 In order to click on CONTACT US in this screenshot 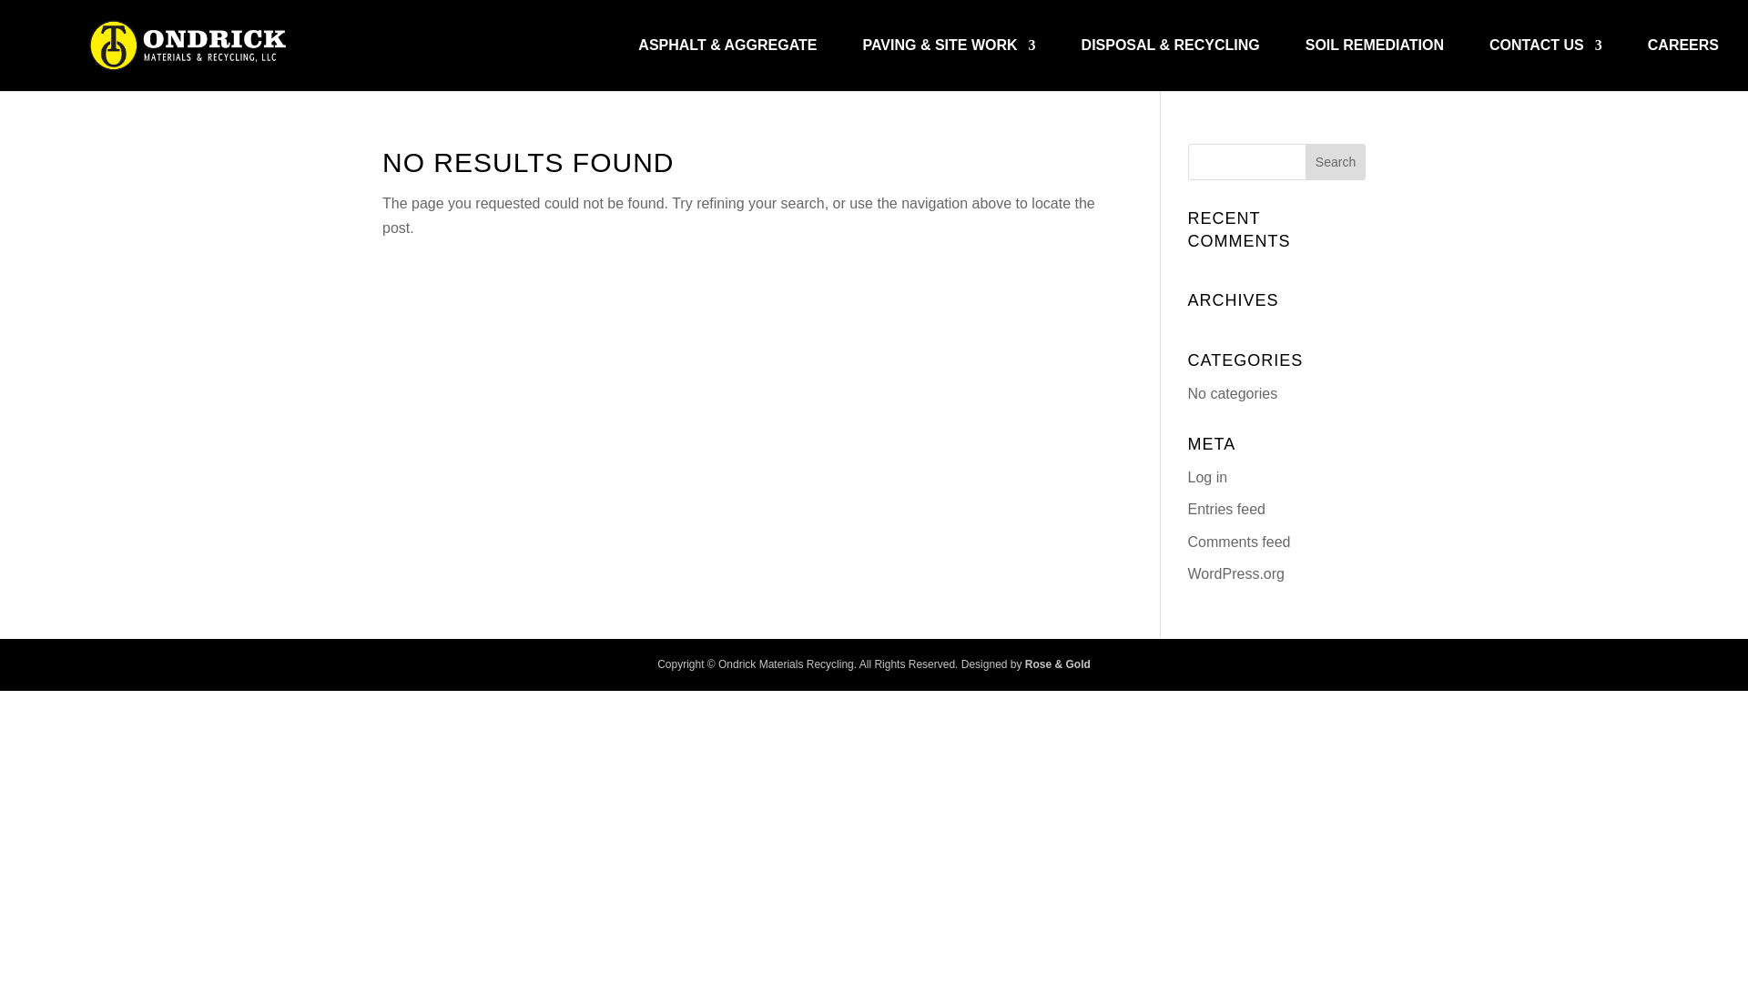, I will do `click(1546, 66)`.